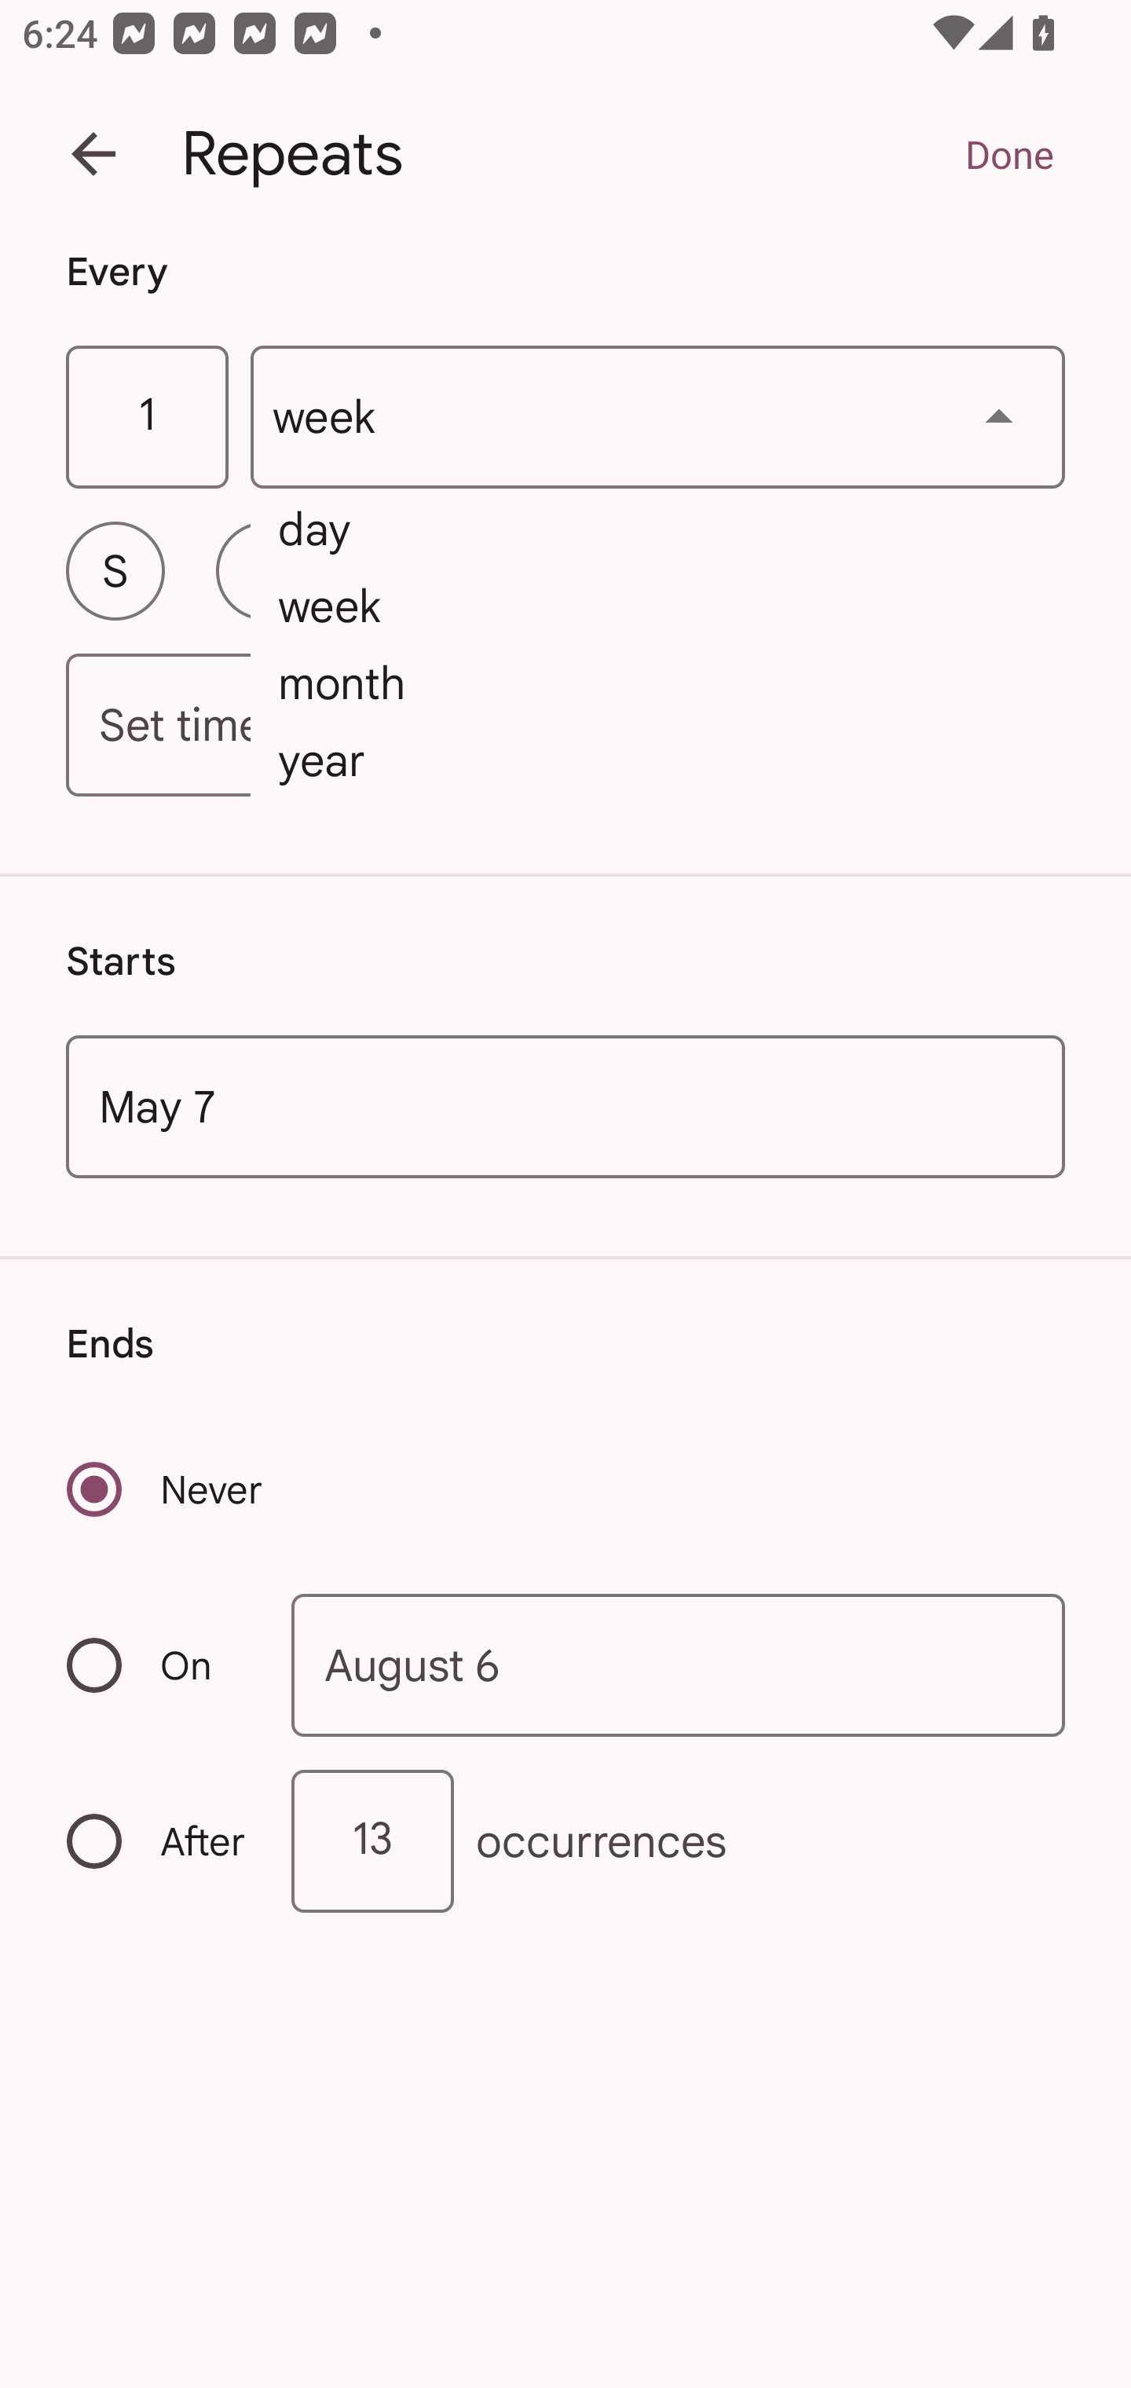 This screenshot has width=1131, height=2388. Describe the element at coordinates (167, 1489) in the screenshot. I see `Never Recurrence never ends` at that location.